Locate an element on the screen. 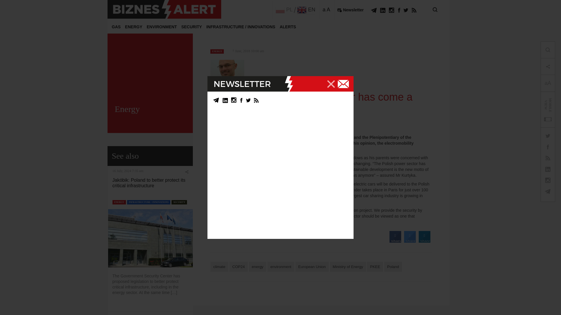 This screenshot has width=561, height=315. Share to LinkedIn is located at coordinates (424, 241).